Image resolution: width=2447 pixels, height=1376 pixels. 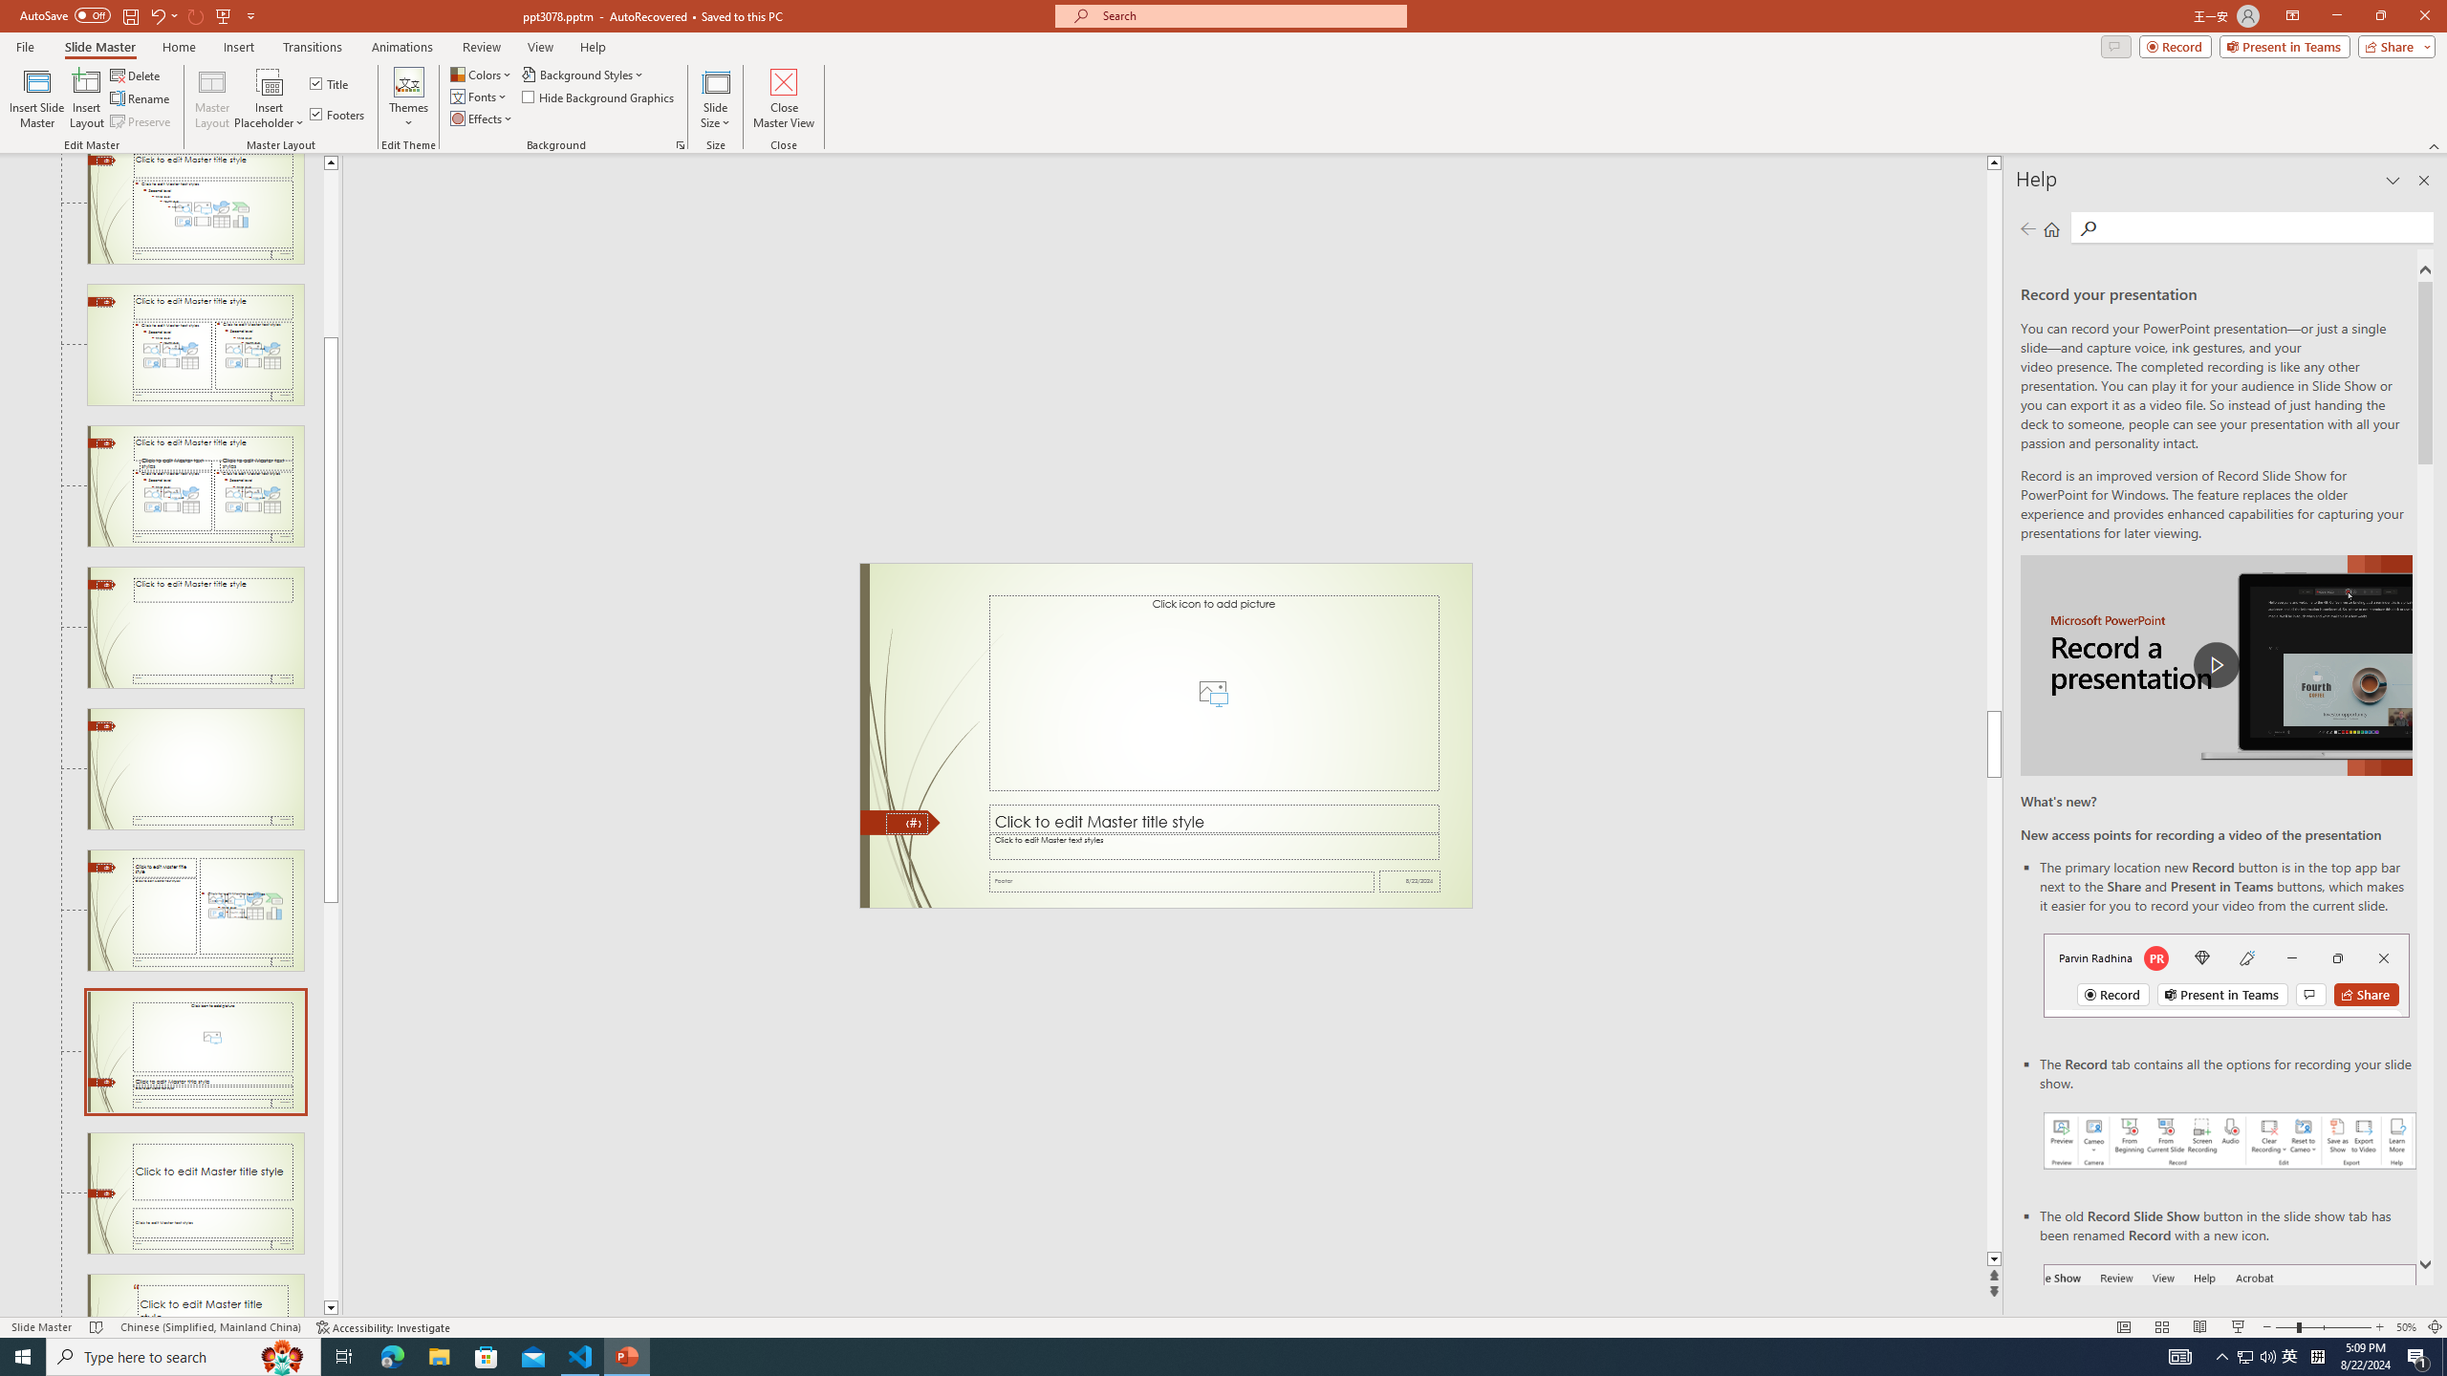 I want to click on Record your presentations screenshot one, so click(x=2230, y=1141).